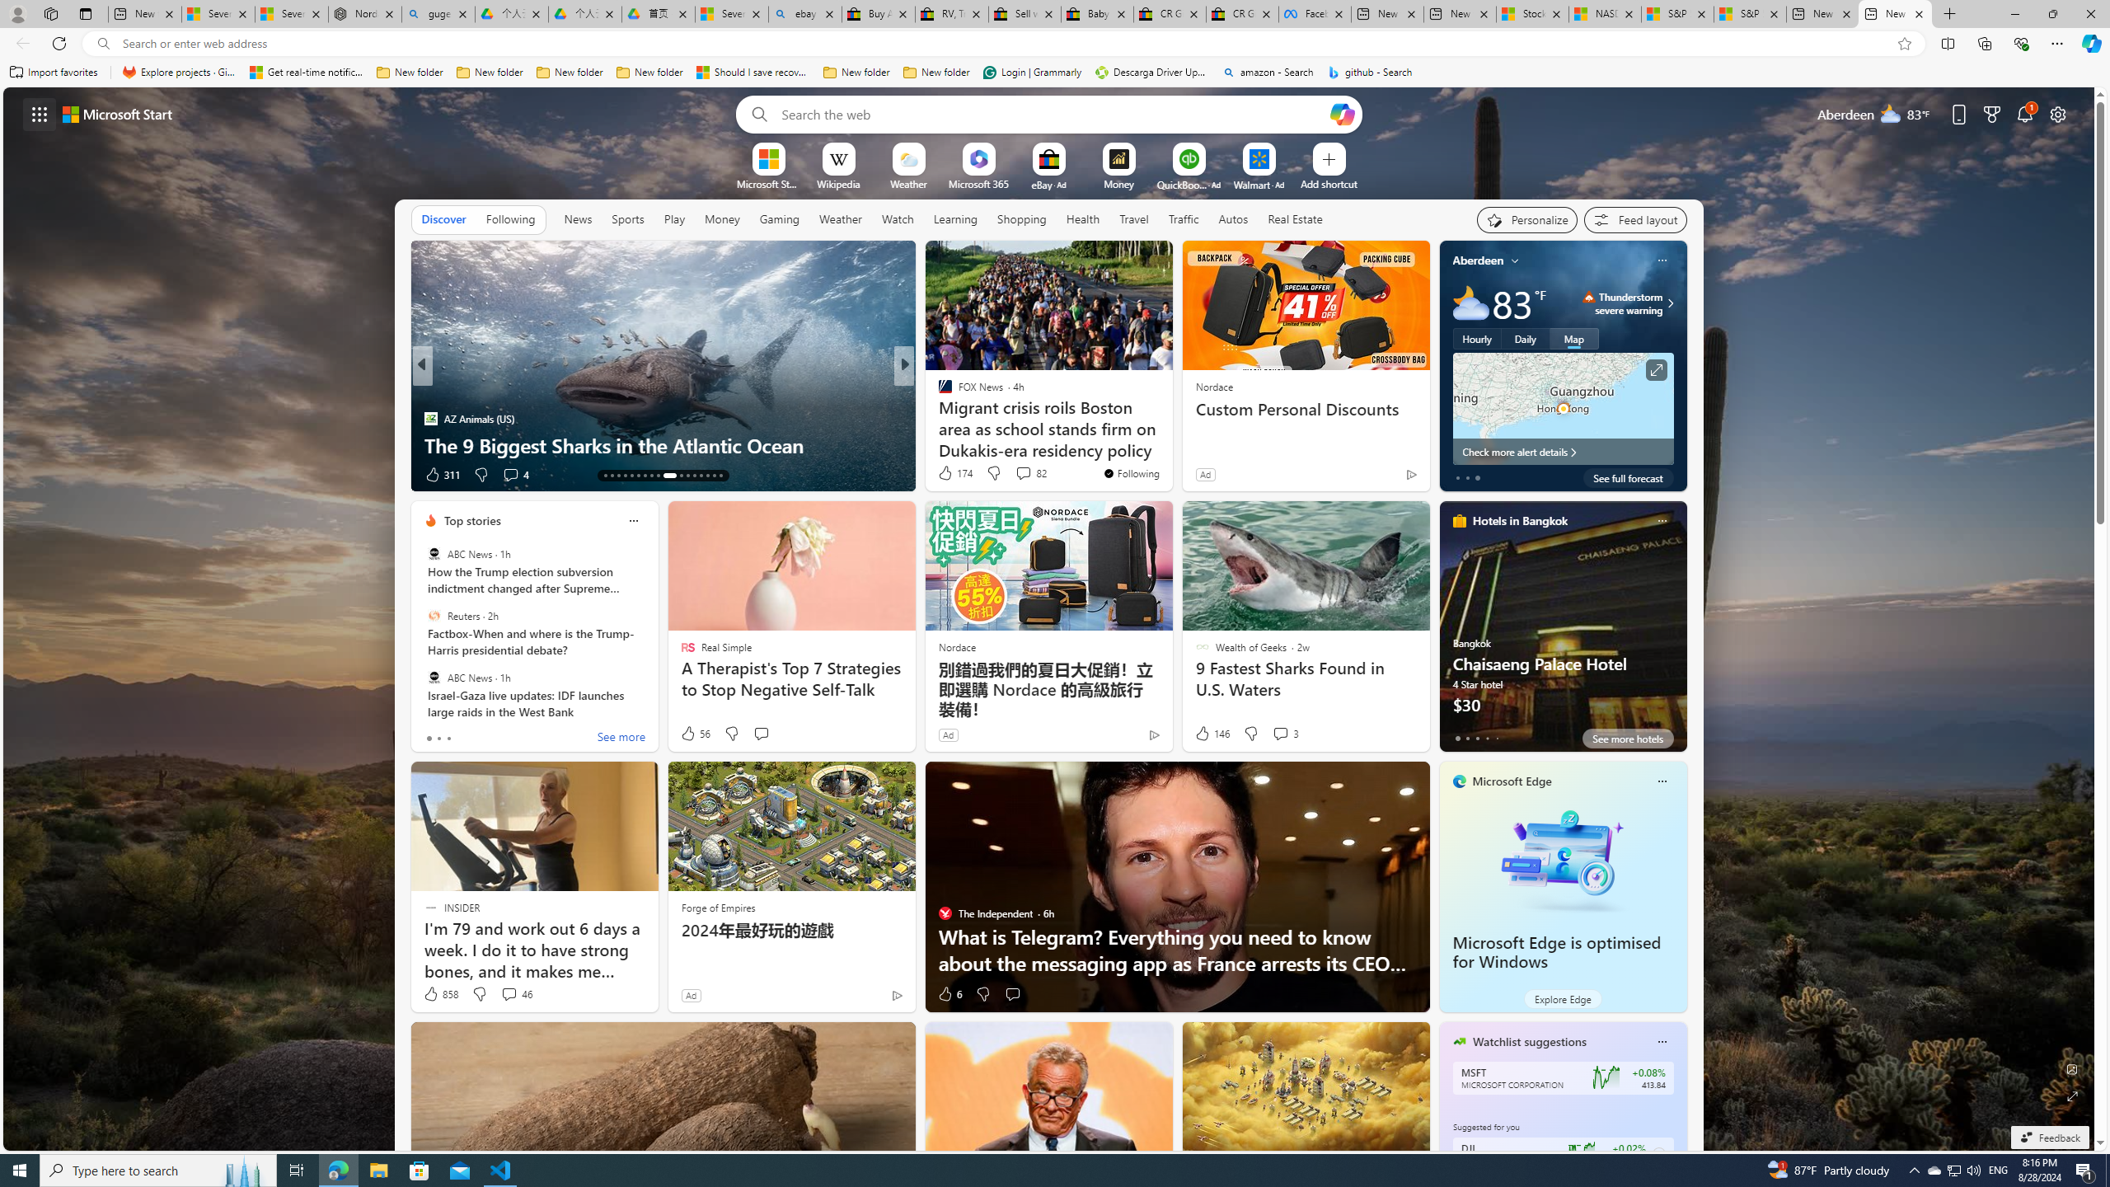 Image resolution: width=2110 pixels, height=1187 pixels. I want to click on The Manual, so click(937, 392).